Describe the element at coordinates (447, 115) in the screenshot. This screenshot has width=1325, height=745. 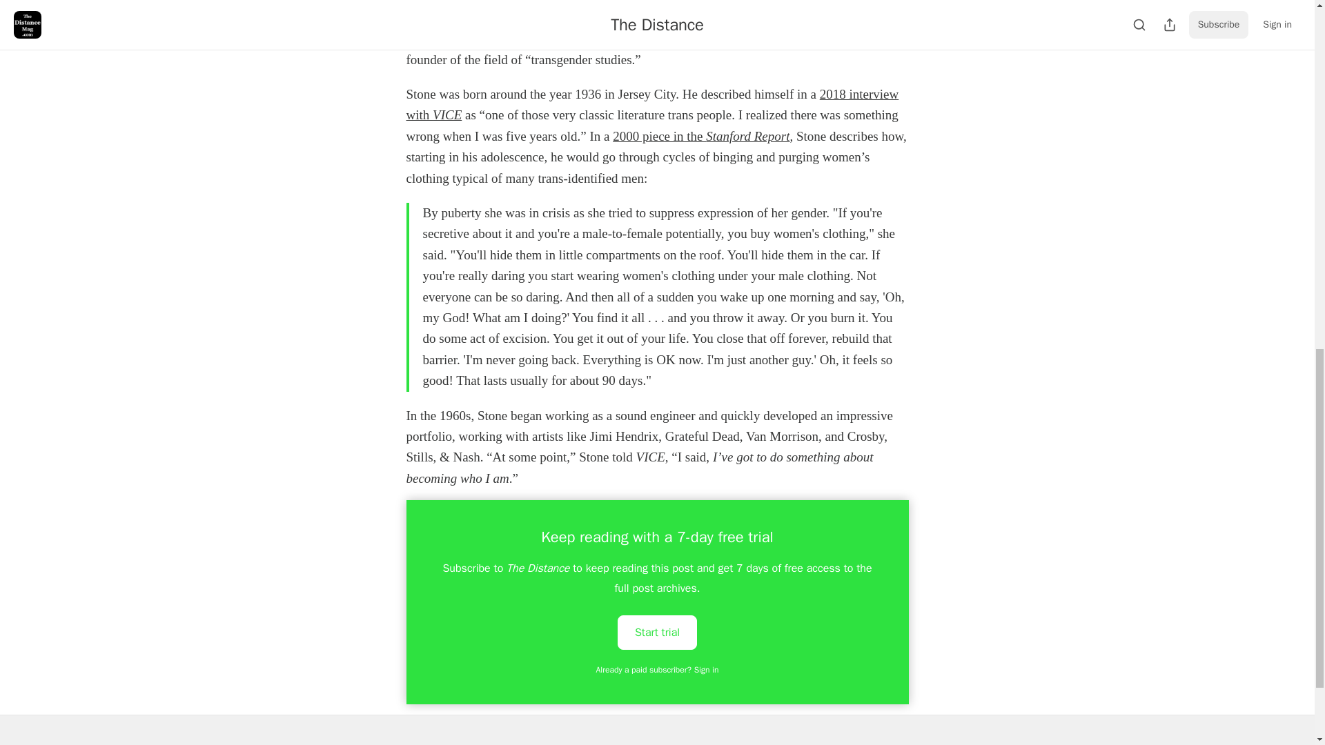
I see `VICE` at that location.